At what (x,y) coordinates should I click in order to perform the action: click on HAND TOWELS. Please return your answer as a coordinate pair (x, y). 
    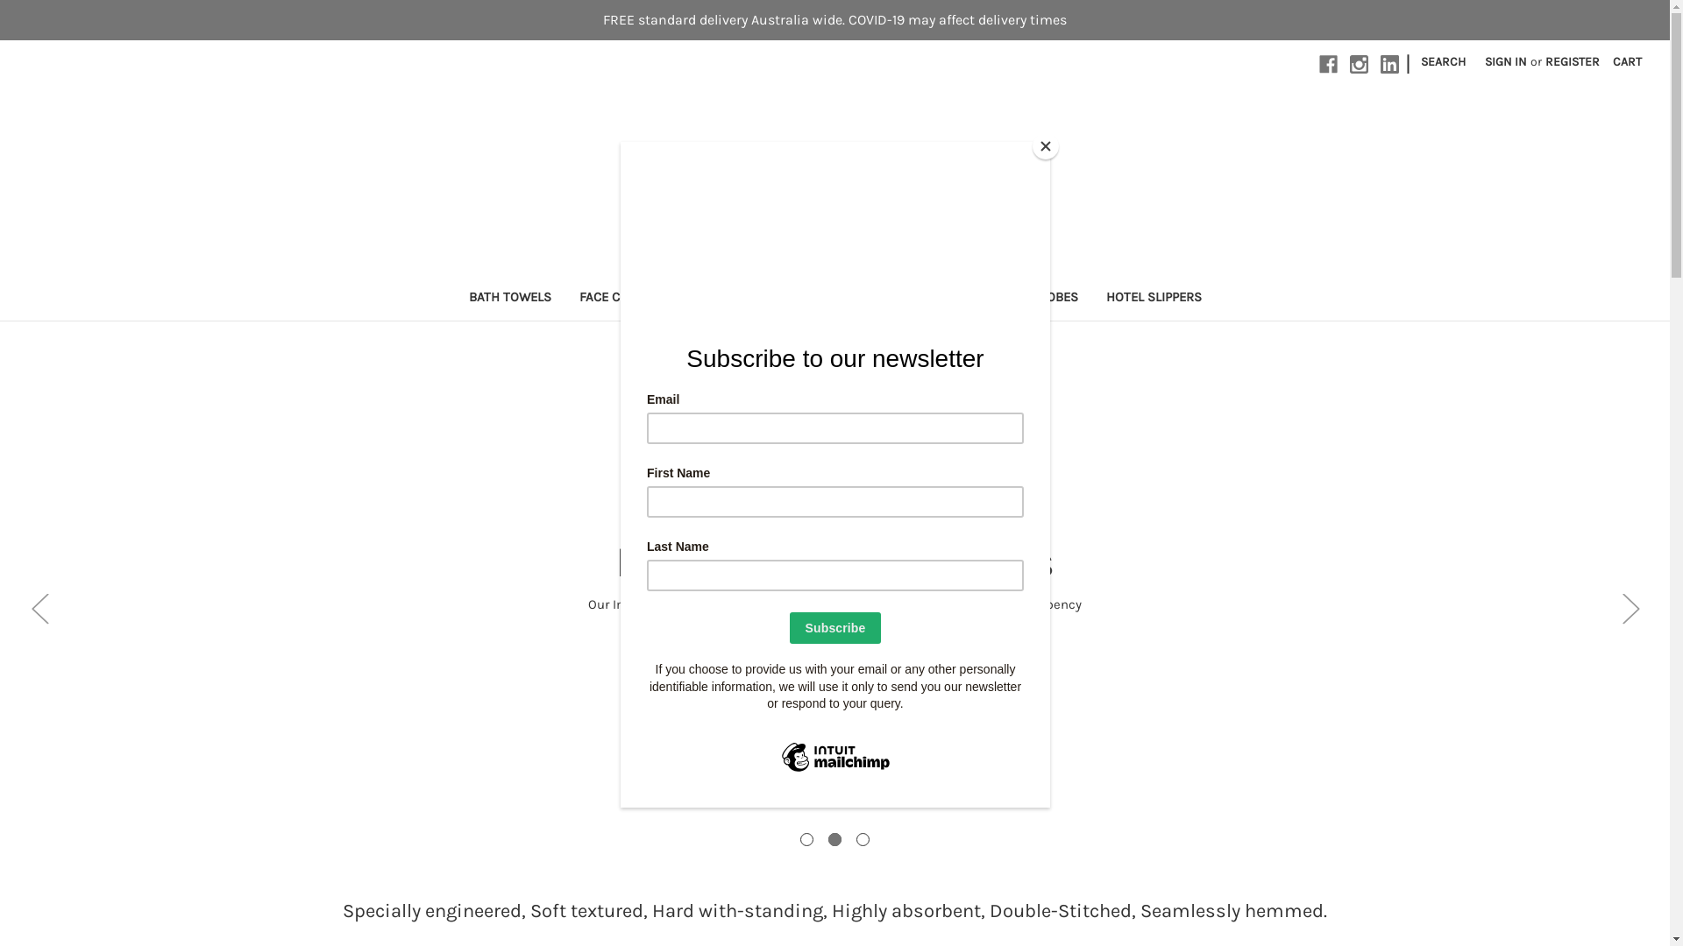
    Looking at the image, I should click on (728, 300).